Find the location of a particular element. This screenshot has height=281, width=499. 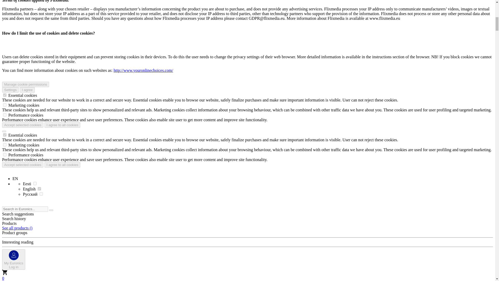

on is located at coordinates (5, 115).